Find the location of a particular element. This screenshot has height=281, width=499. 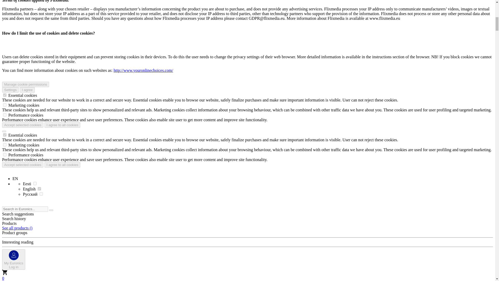

on is located at coordinates (5, 115).